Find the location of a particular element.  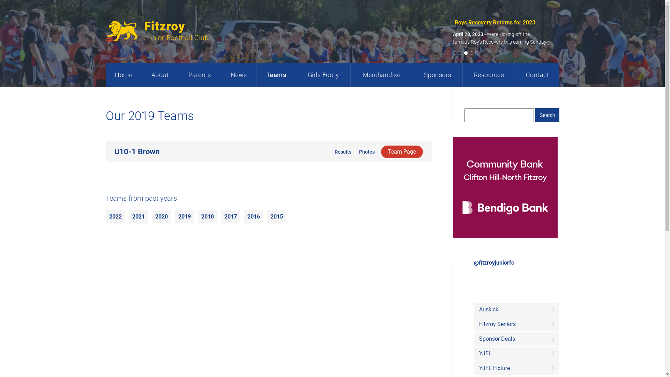

2017 is located at coordinates (230, 216).